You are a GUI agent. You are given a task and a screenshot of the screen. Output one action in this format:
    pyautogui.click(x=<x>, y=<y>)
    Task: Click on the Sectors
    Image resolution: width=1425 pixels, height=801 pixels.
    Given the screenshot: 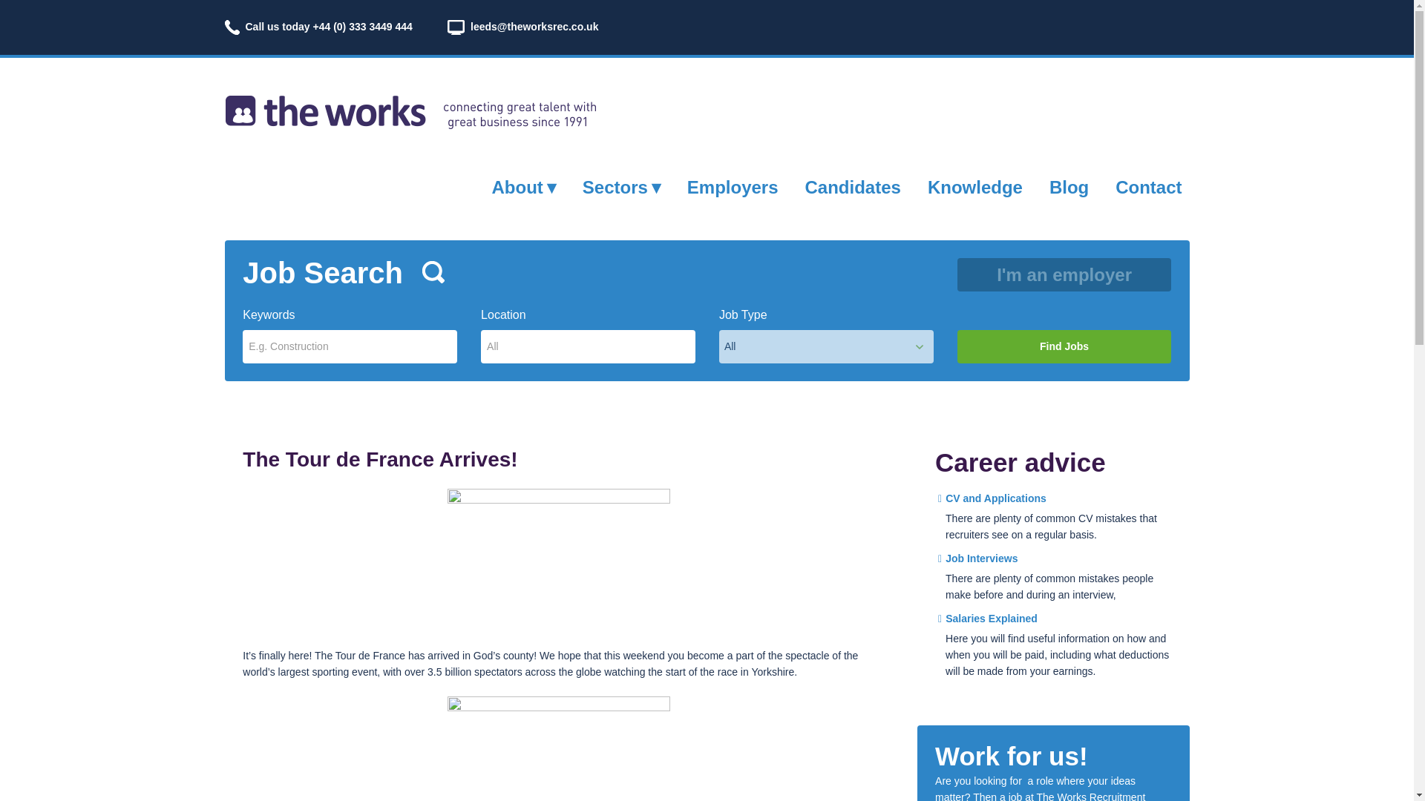 What is the action you would take?
    pyautogui.click(x=622, y=187)
    